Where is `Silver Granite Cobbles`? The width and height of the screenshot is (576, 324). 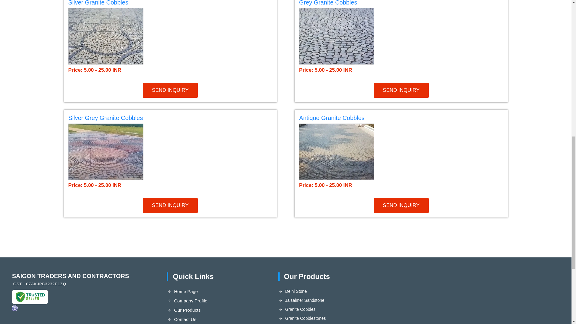
Silver Granite Cobbles is located at coordinates (170, 4).